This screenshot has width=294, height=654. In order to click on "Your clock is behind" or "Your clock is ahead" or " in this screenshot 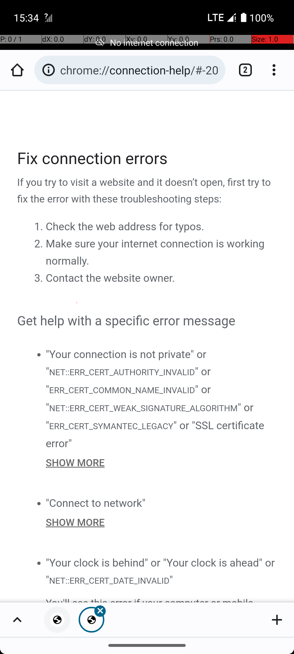, I will do `click(160, 571)`.